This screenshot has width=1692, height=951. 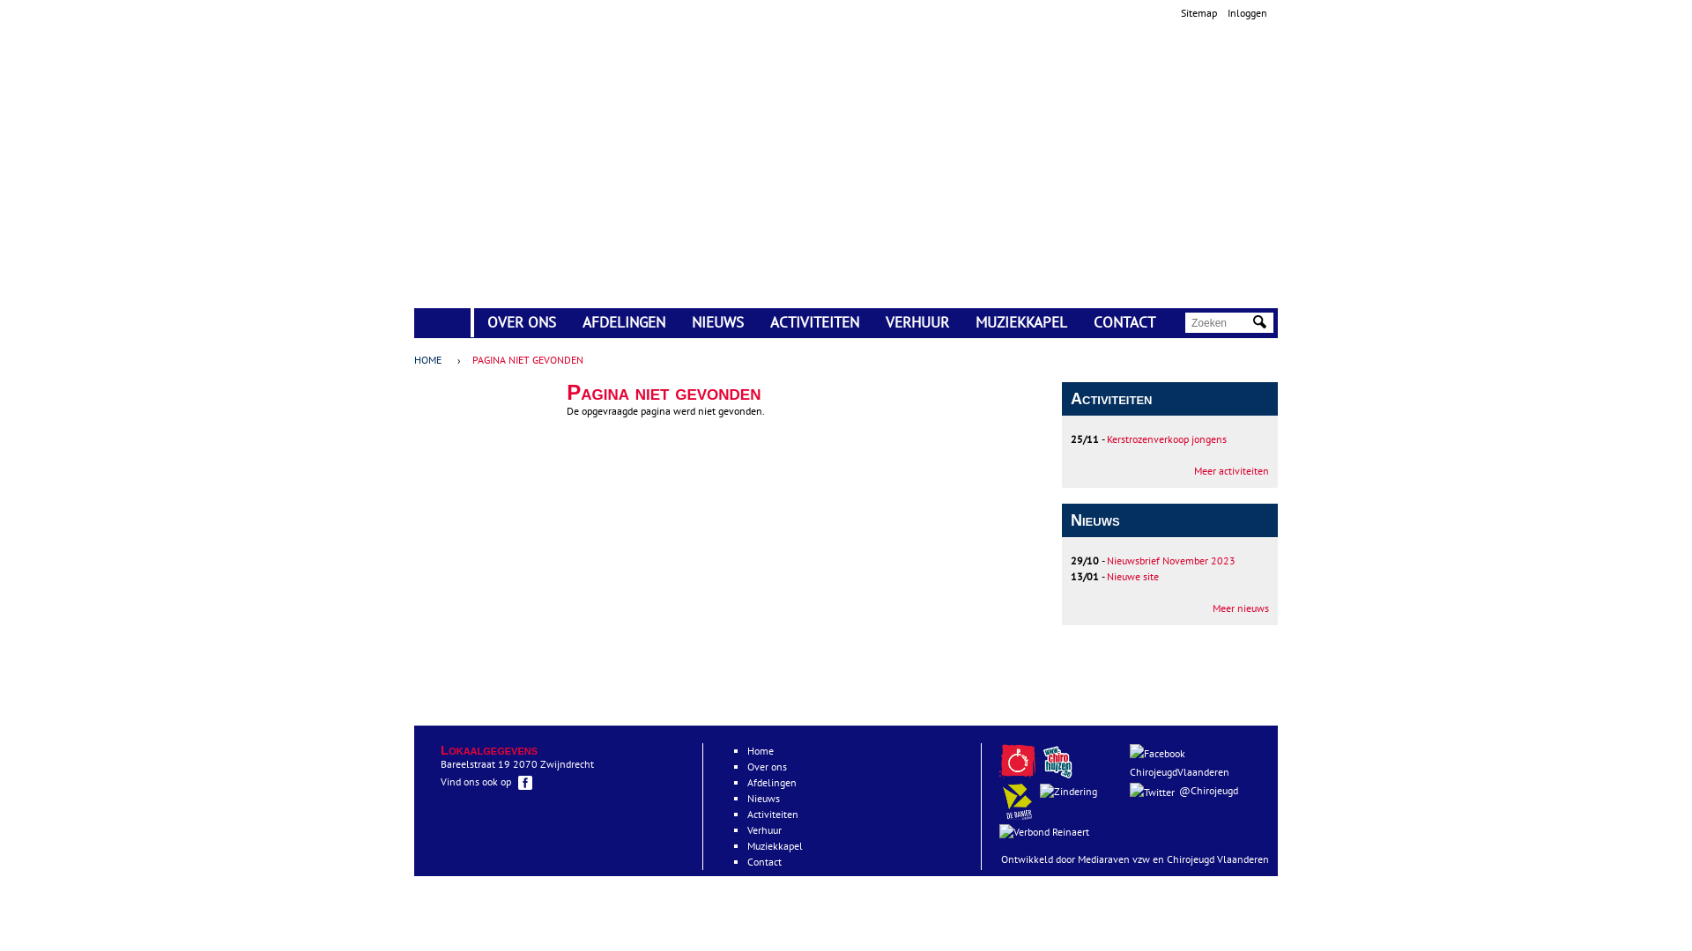 I want to click on AFDELINGEN, so click(x=624, y=323).